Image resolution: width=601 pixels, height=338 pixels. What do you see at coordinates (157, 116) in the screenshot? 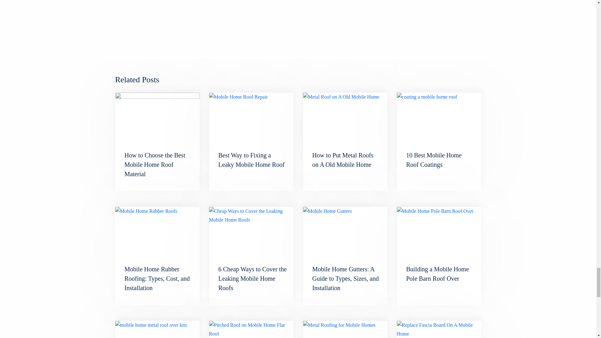
I see `6 Fascia Board Options for Your Mobile Home` at bounding box center [157, 116].